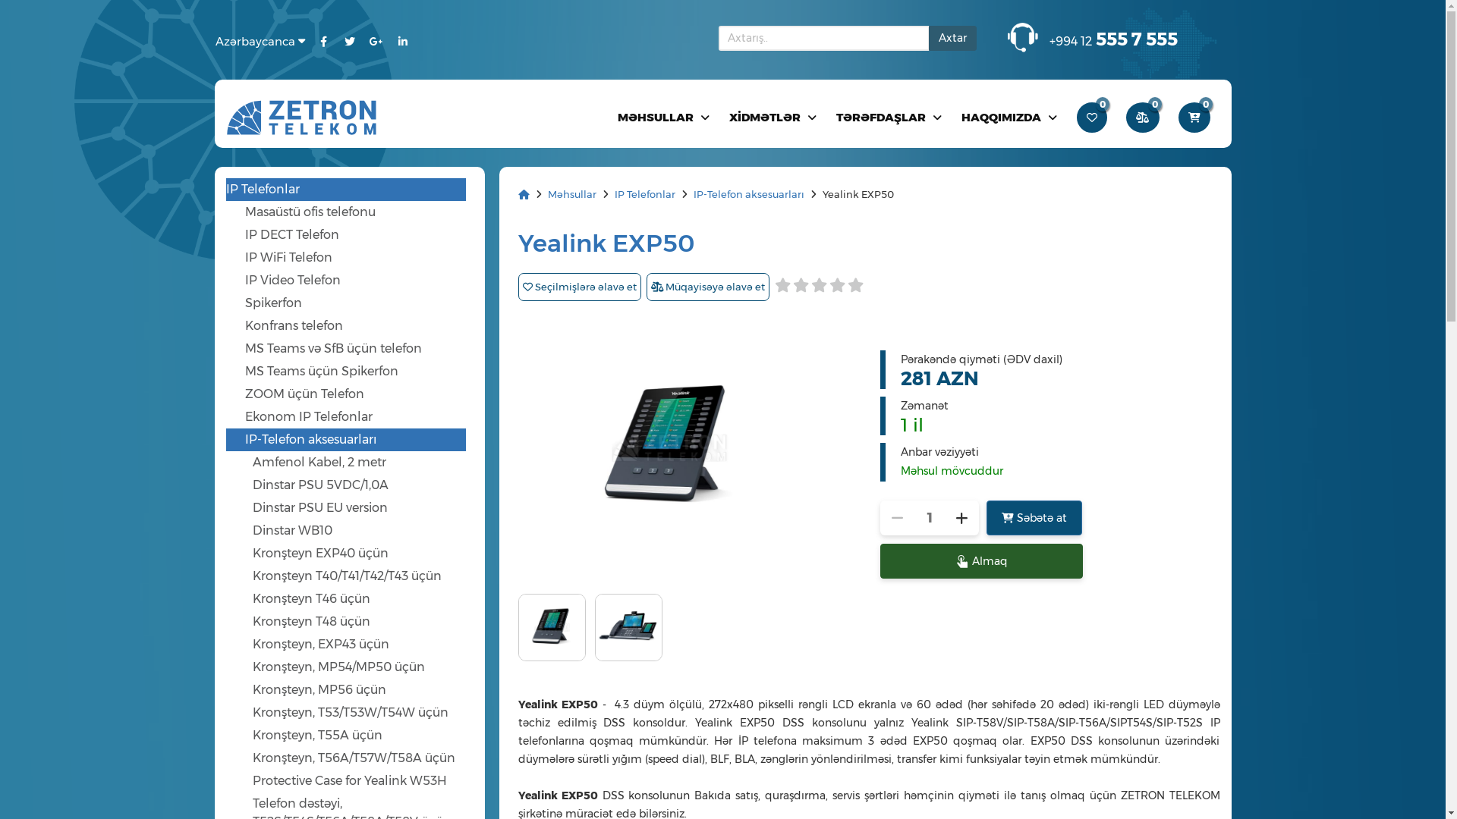  Describe the element at coordinates (358, 485) in the screenshot. I see `Dinstar PSU 5VDC/1,0A` at that location.